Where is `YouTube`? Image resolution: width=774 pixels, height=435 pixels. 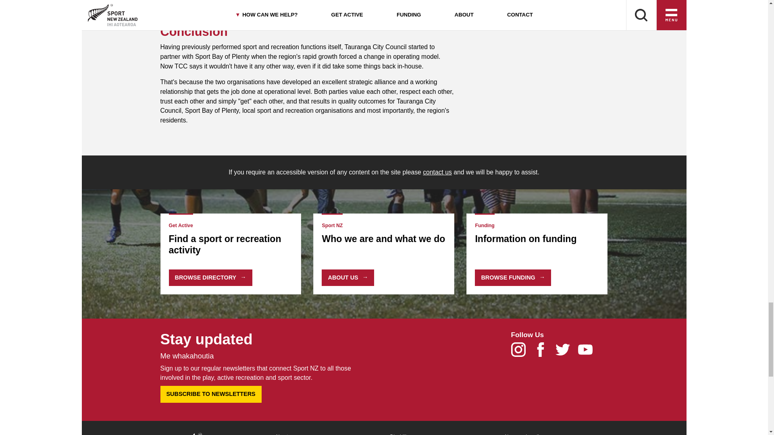 YouTube is located at coordinates (588, 352).